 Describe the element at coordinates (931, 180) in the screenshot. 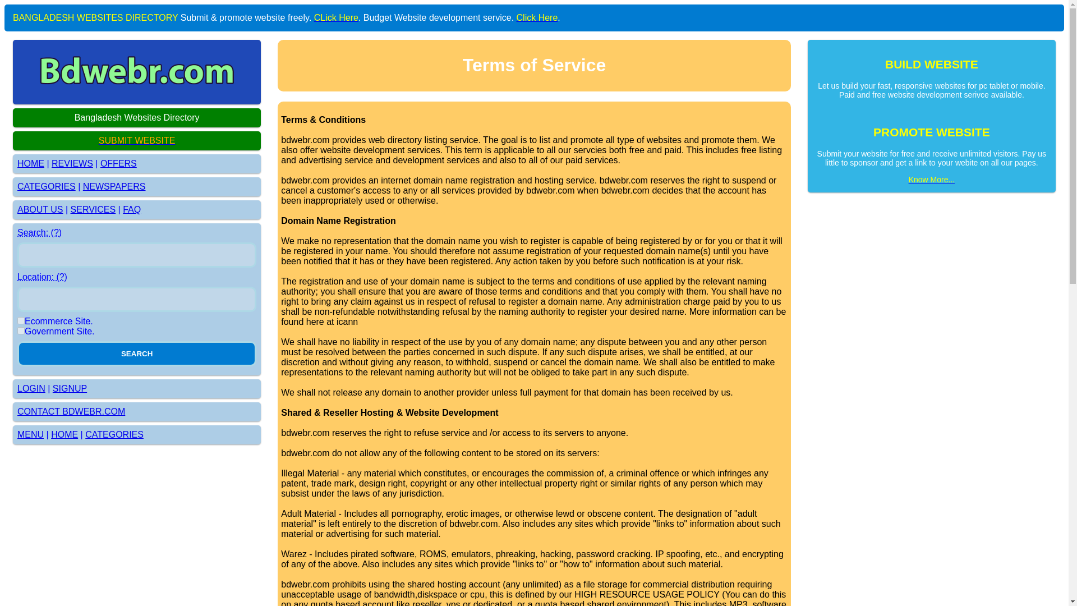

I see `Know More...` at that location.